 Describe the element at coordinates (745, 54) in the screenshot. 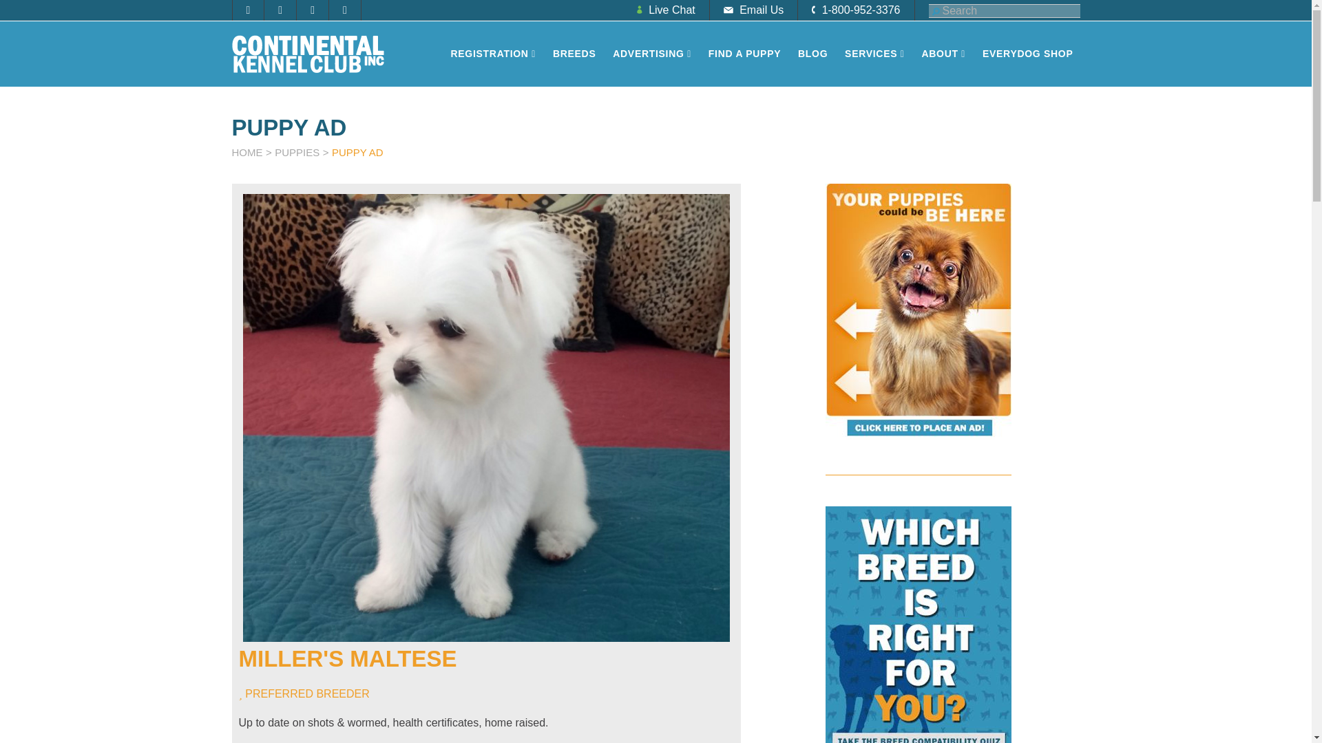

I see `FIND A PUPPY` at that location.